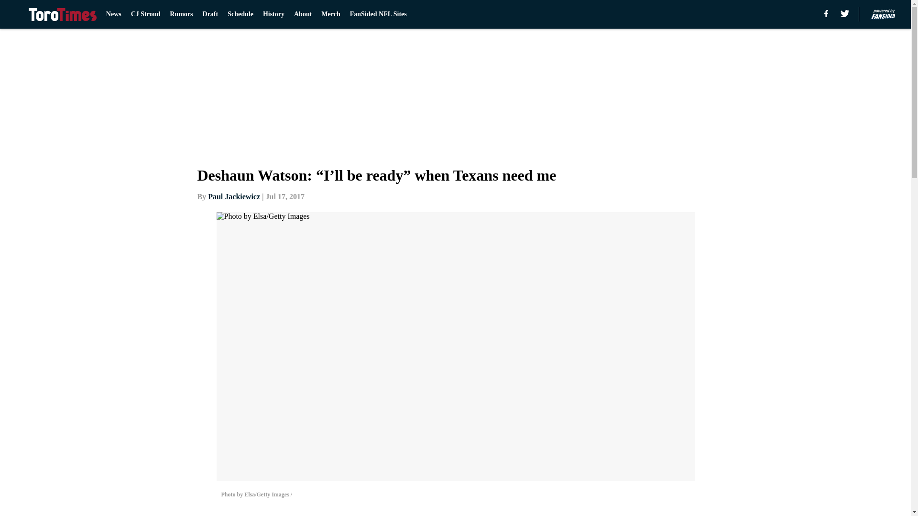  I want to click on News, so click(114, 14).